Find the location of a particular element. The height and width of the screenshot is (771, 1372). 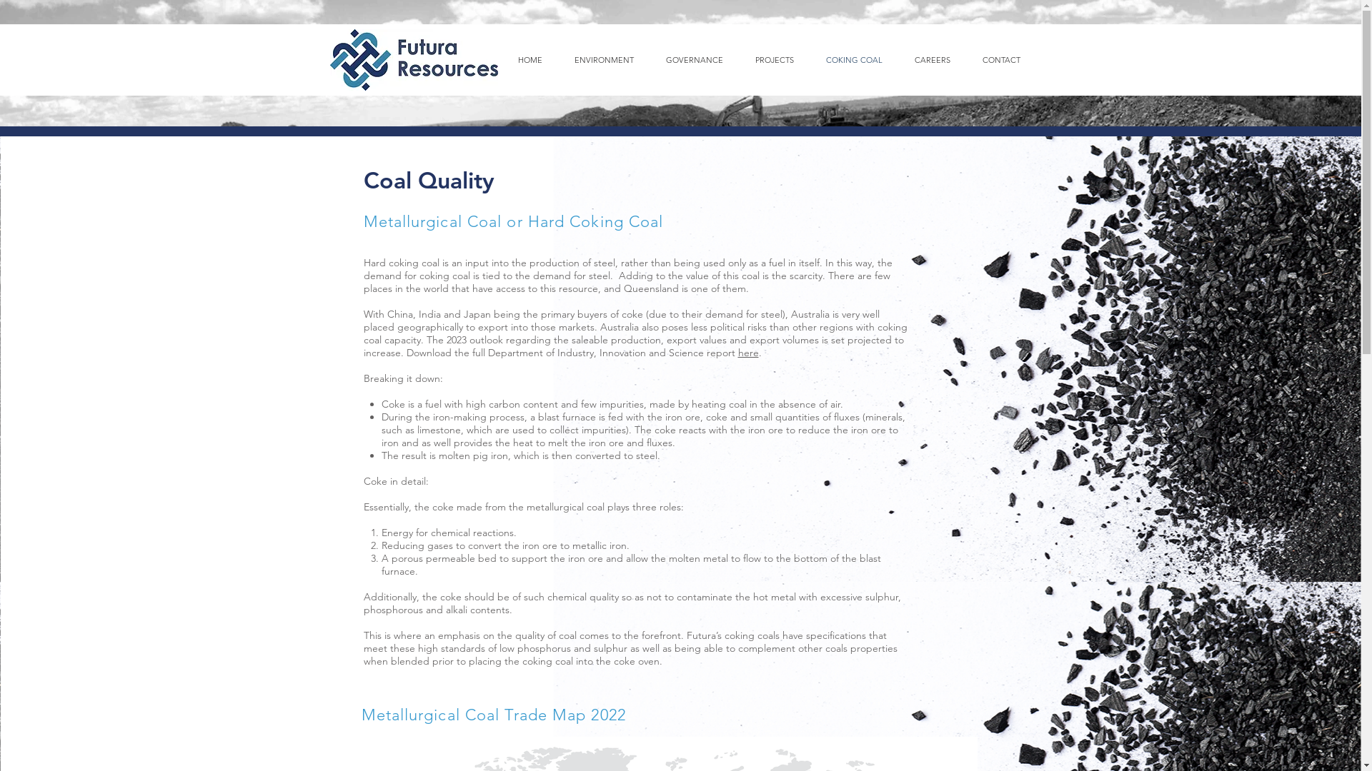

COKING COAL is located at coordinates (855, 60).